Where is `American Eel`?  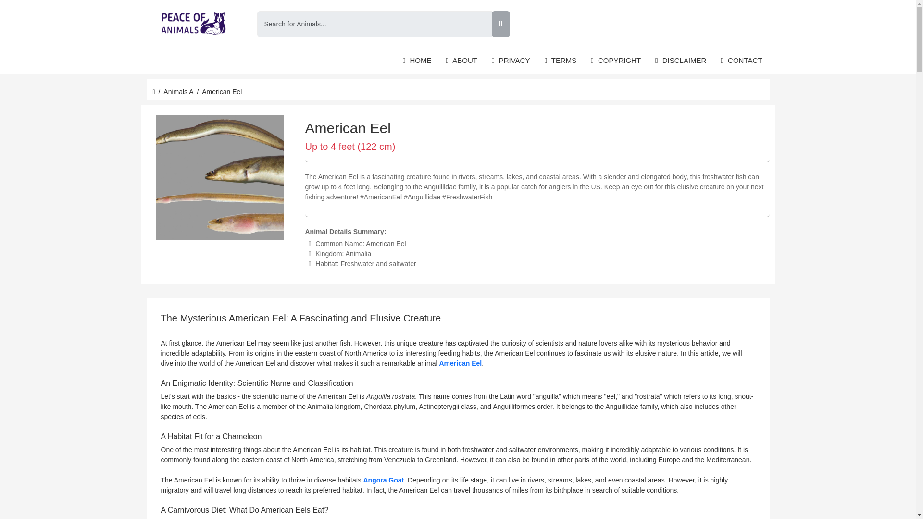
American Eel is located at coordinates (461, 363).